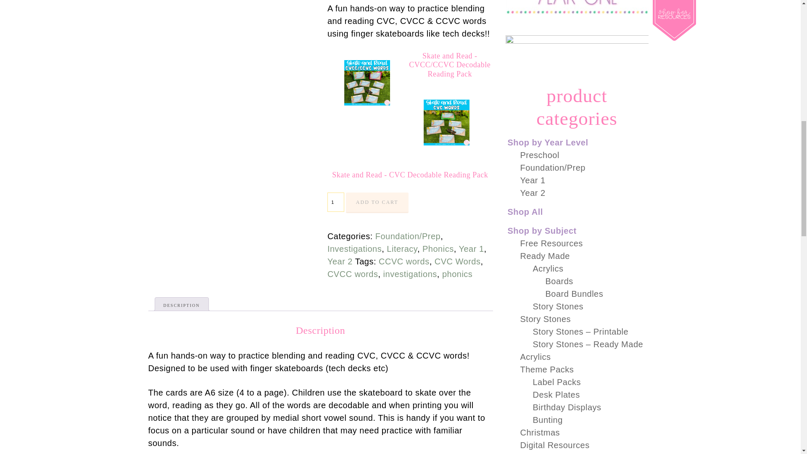  I want to click on Slide1, so click(367, 82).